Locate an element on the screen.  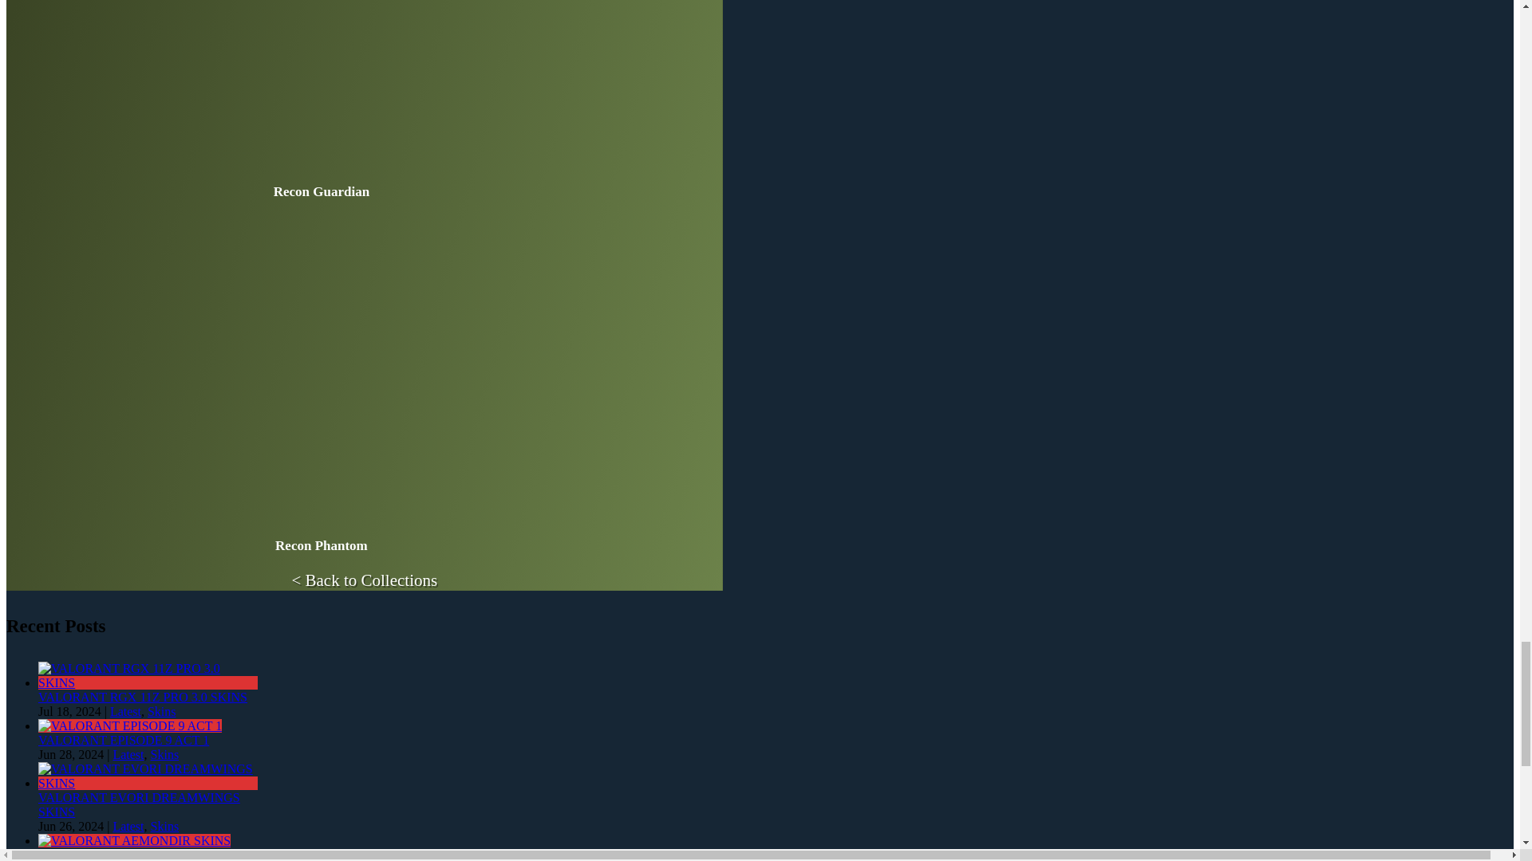
VALORANT RGX 11Z PRO 3.0 SKINS is located at coordinates (148, 682).